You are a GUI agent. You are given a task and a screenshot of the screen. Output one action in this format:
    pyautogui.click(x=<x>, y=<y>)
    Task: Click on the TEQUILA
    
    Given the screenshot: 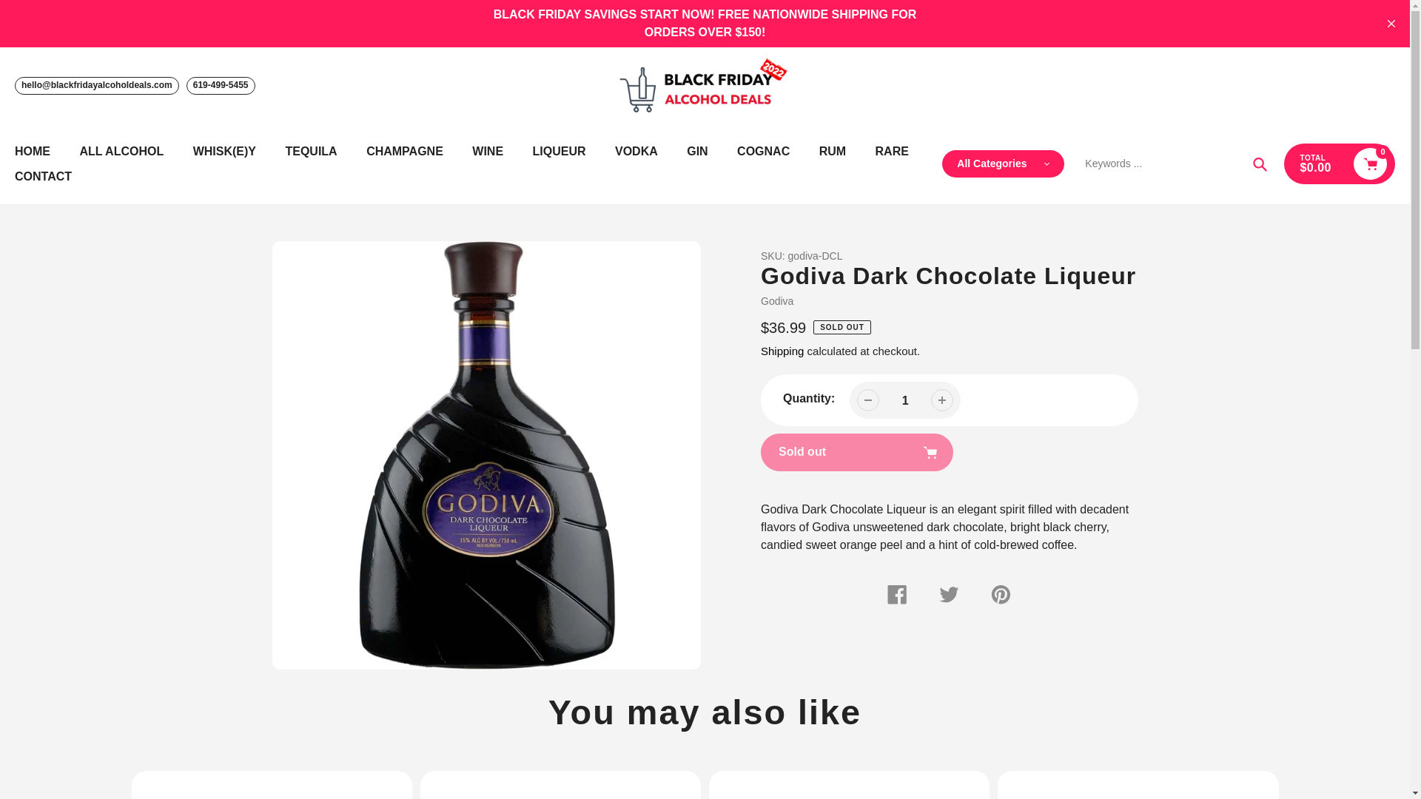 What is the action you would take?
    pyautogui.click(x=311, y=152)
    